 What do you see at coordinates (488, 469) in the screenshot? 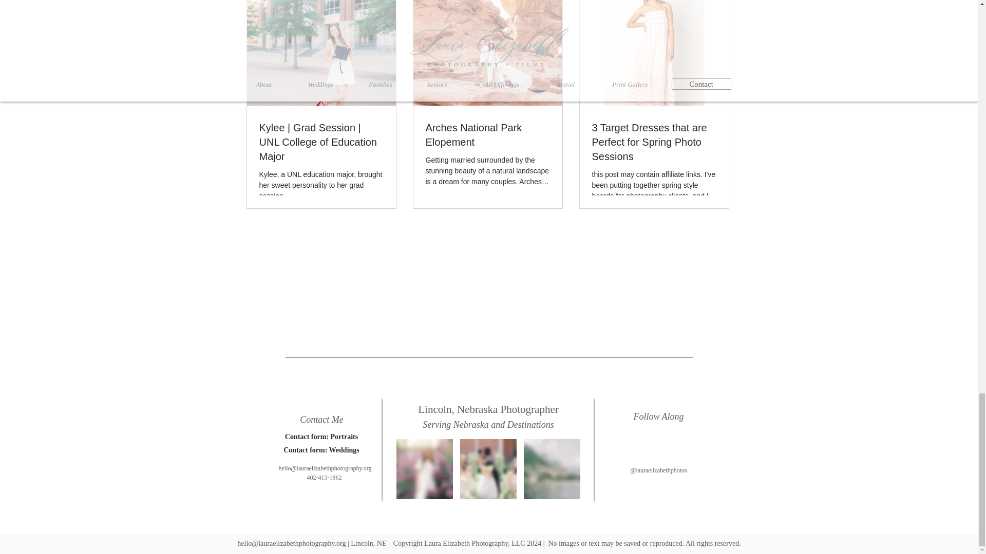
I see `spring-photo-22` at bounding box center [488, 469].